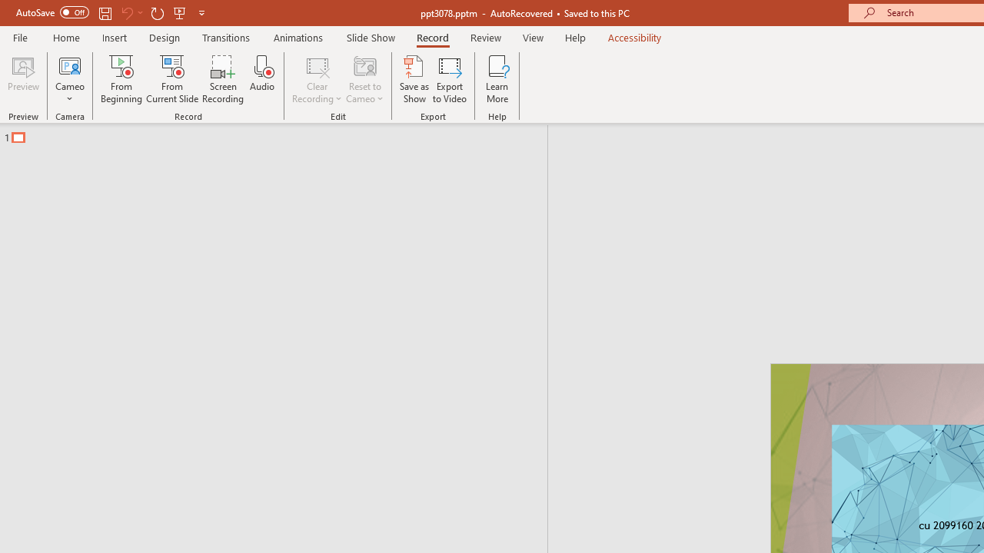 The image size is (984, 553). Describe the element at coordinates (414, 78) in the screenshot. I see `Save as Show` at that location.